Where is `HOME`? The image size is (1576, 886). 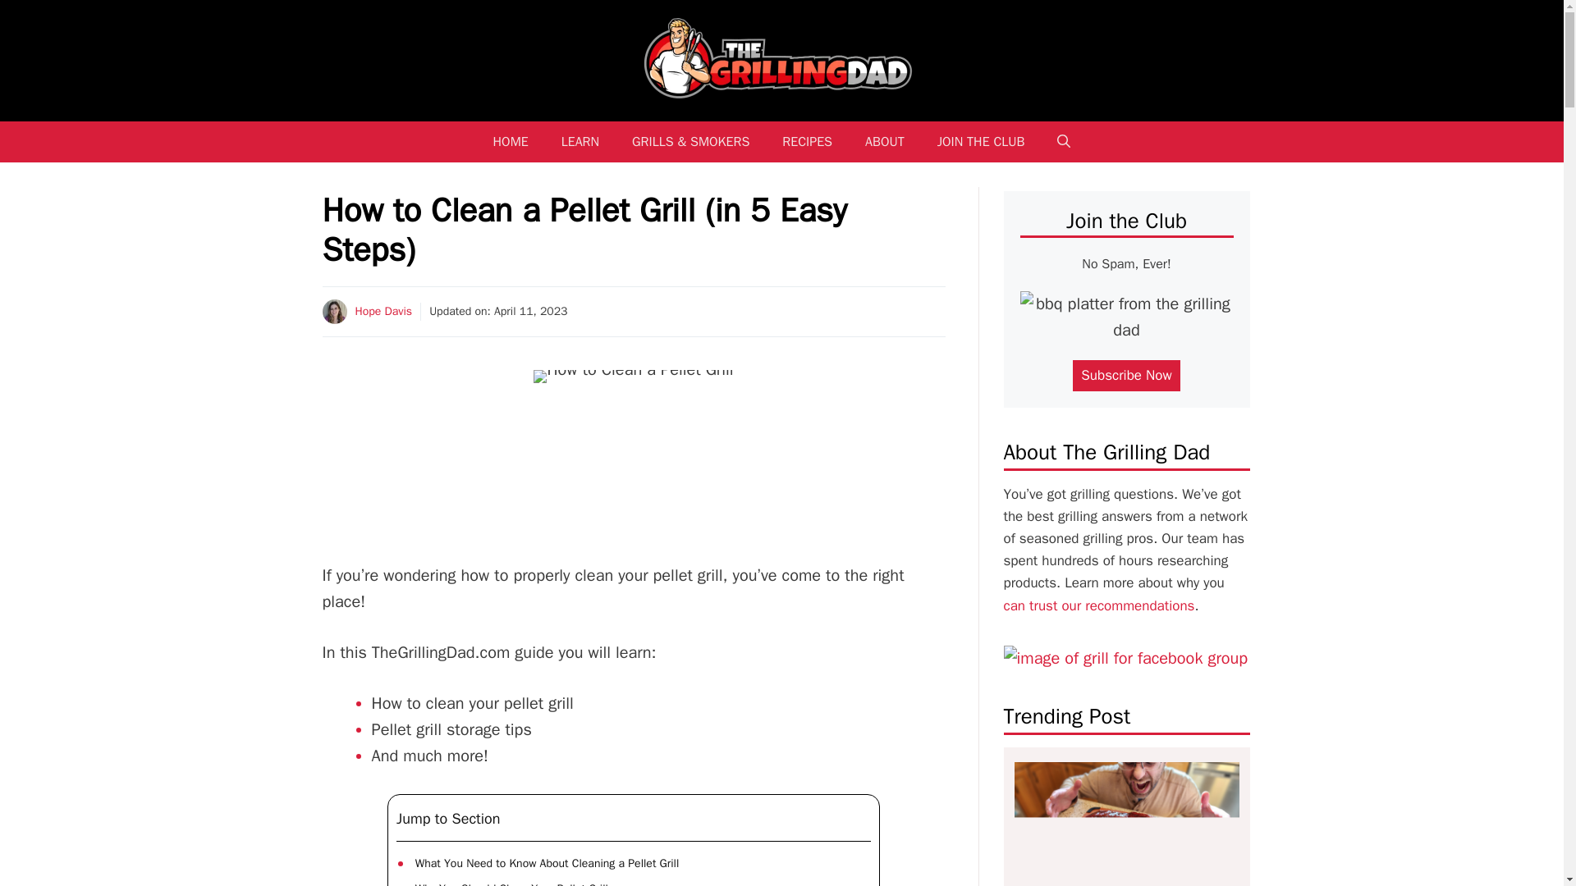
HOME is located at coordinates (511, 141).